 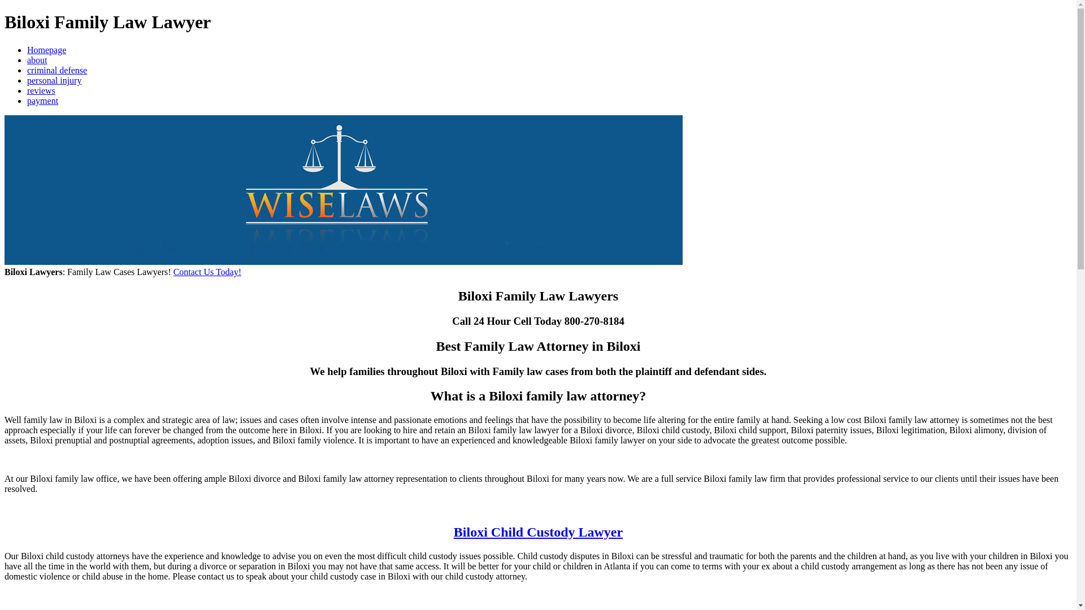 I want to click on reviews, so click(x=41, y=90).